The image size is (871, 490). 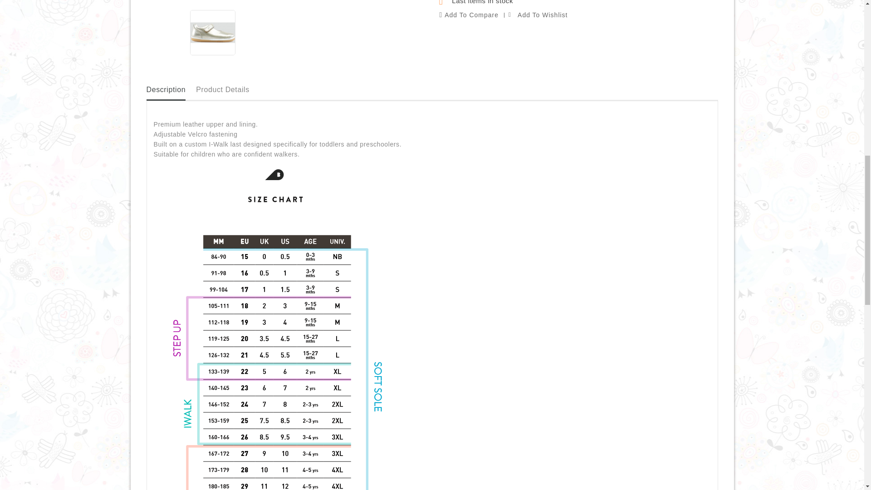 I want to click on Add to wishlist, so click(x=535, y=15).